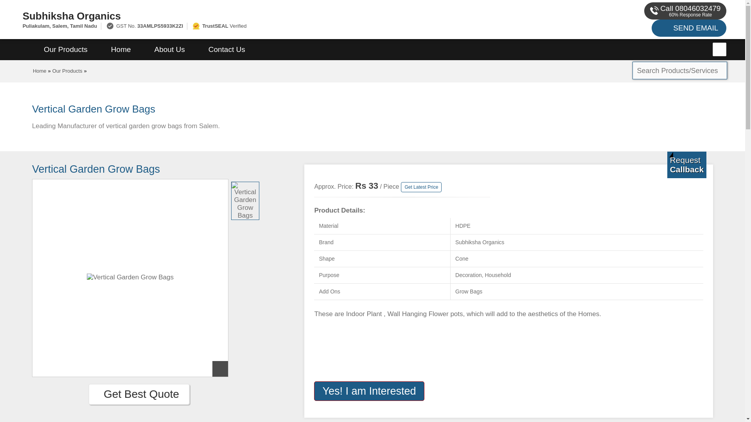 This screenshot has width=751, height=422. I want to click on Get a Call from us, so click(687, 165).